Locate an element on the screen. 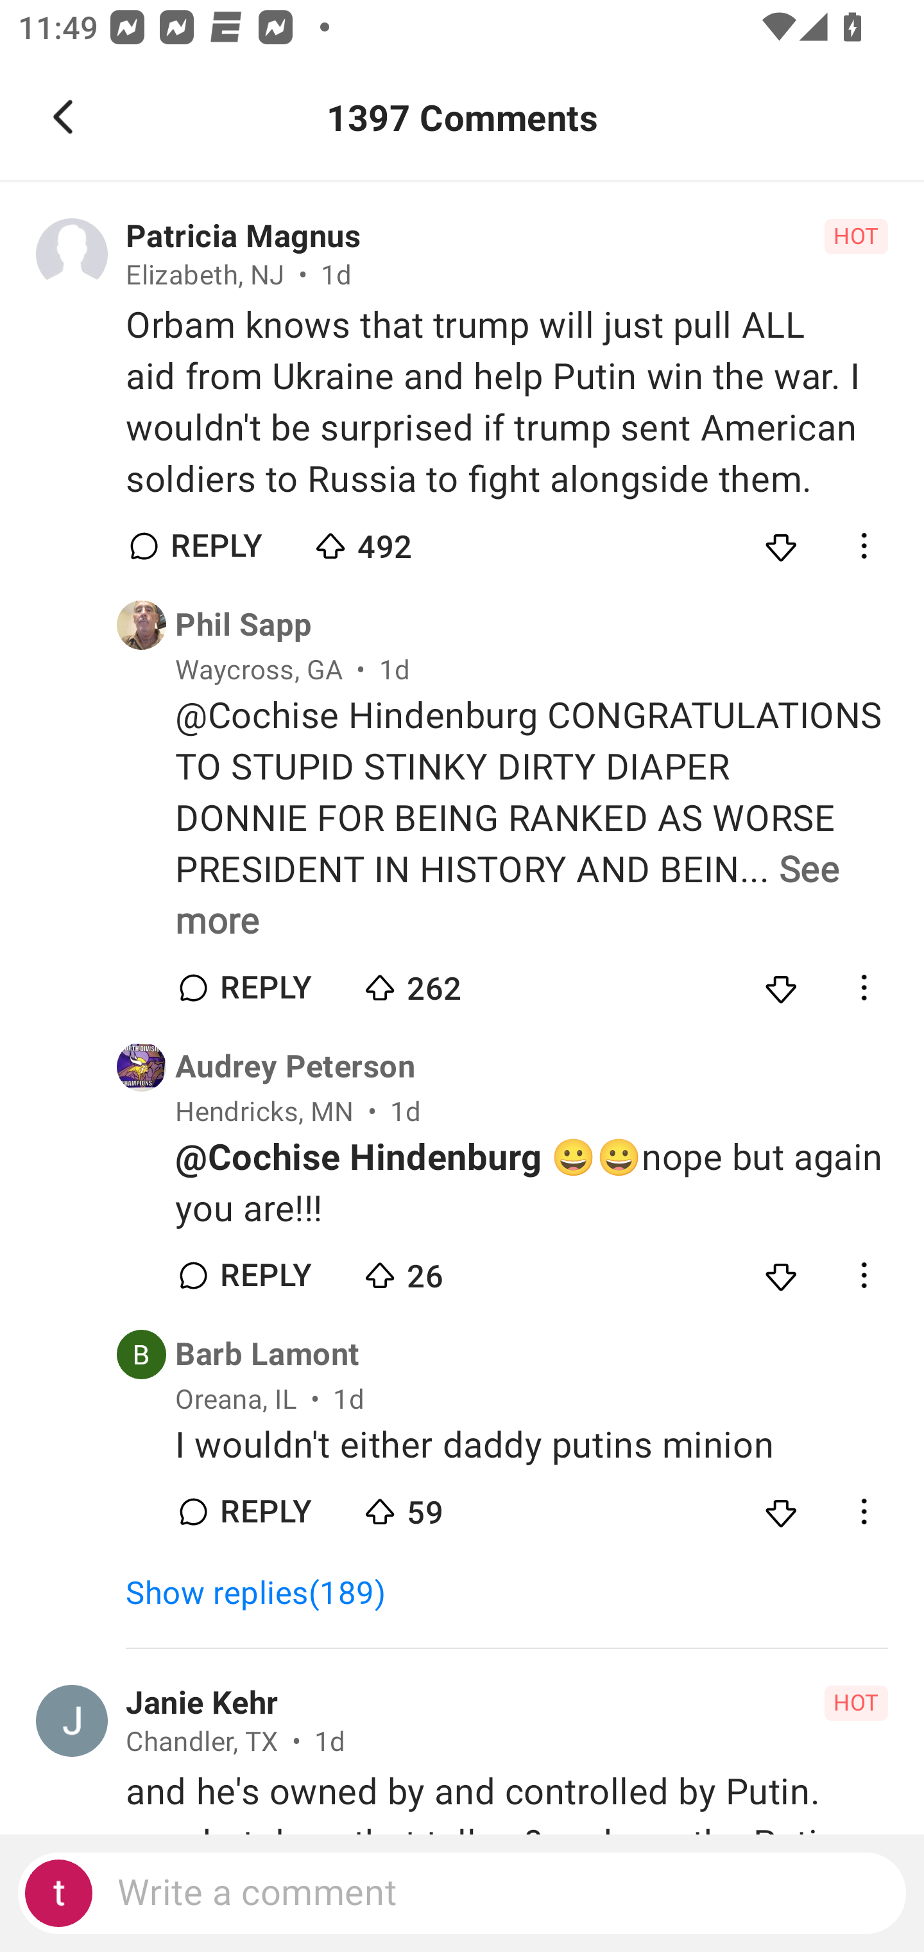 Image resolution: width=924 pixels, height=1952 pixels. 262 is located at coordinates (448, 982).